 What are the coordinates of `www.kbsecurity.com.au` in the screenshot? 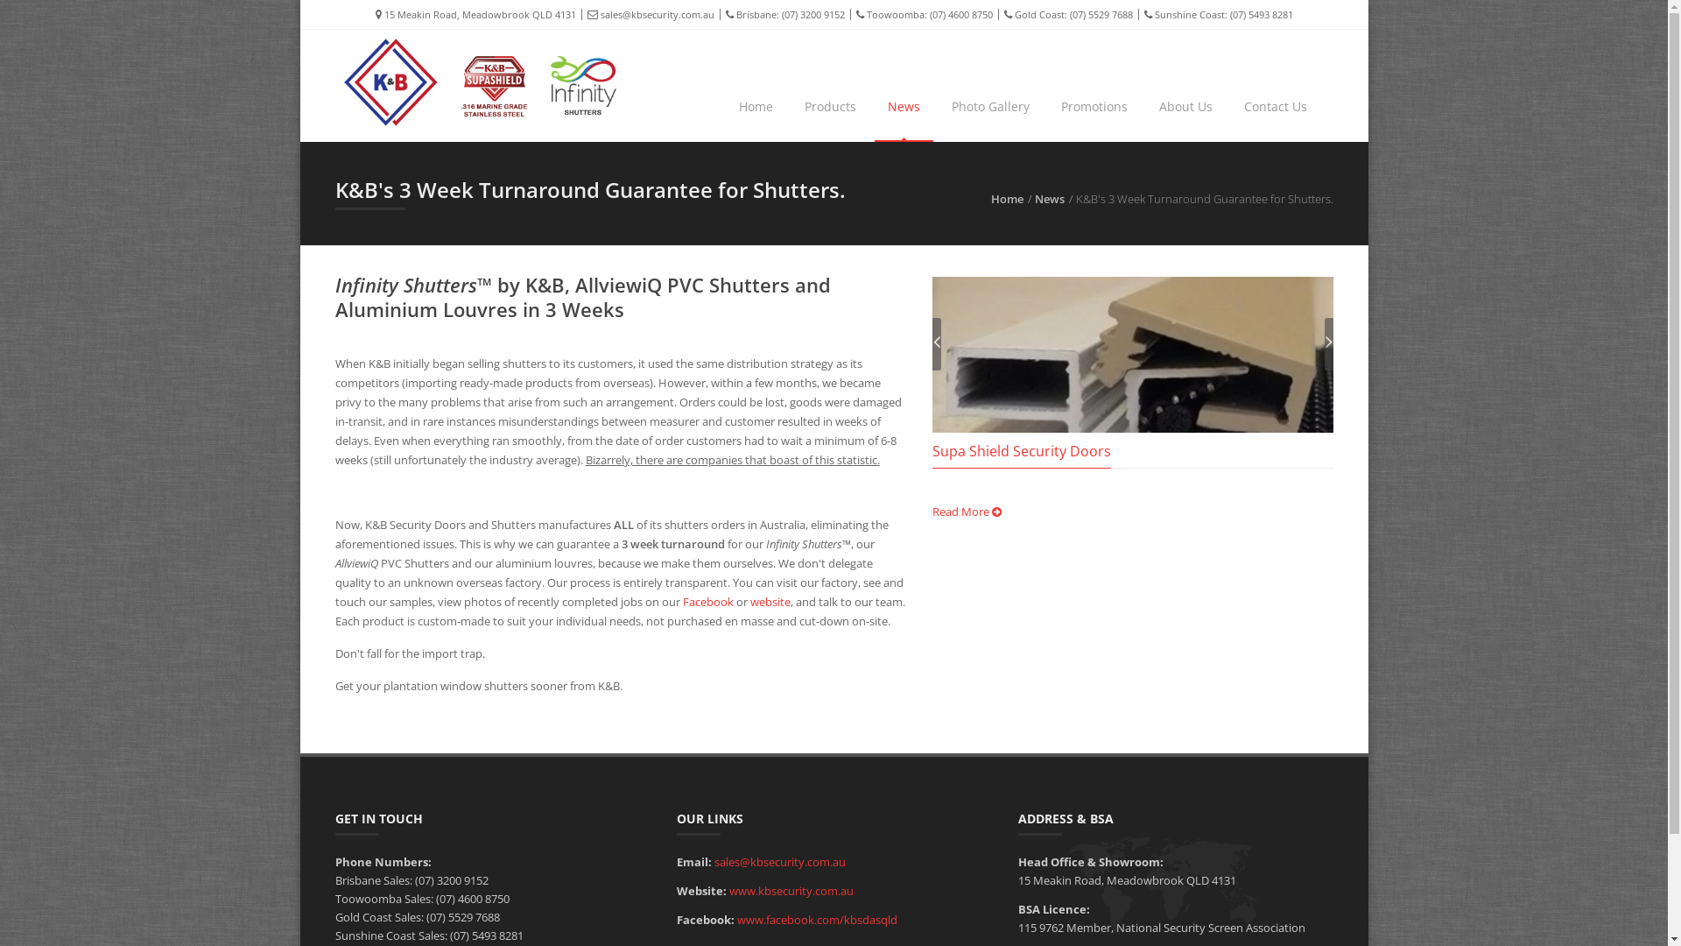 It's located at (791, 891).